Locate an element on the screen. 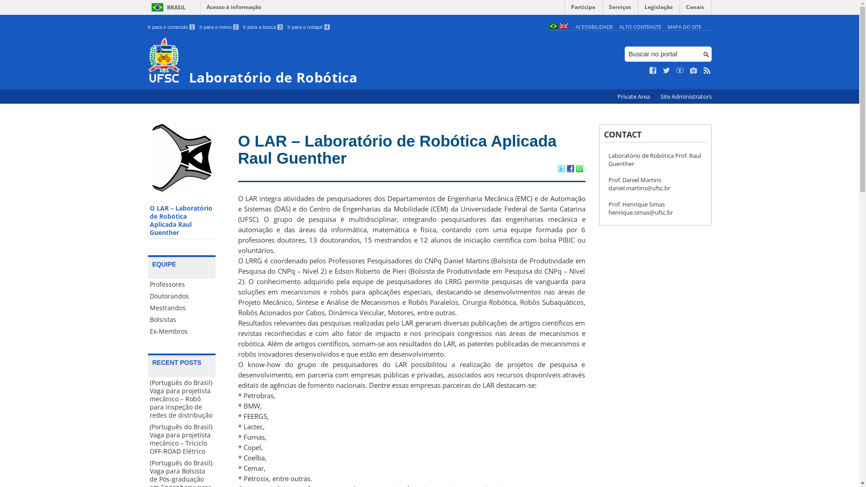 Image resolution: width=866 pixels, height=487 pixels. Canais is located at coordinates (696, 9).